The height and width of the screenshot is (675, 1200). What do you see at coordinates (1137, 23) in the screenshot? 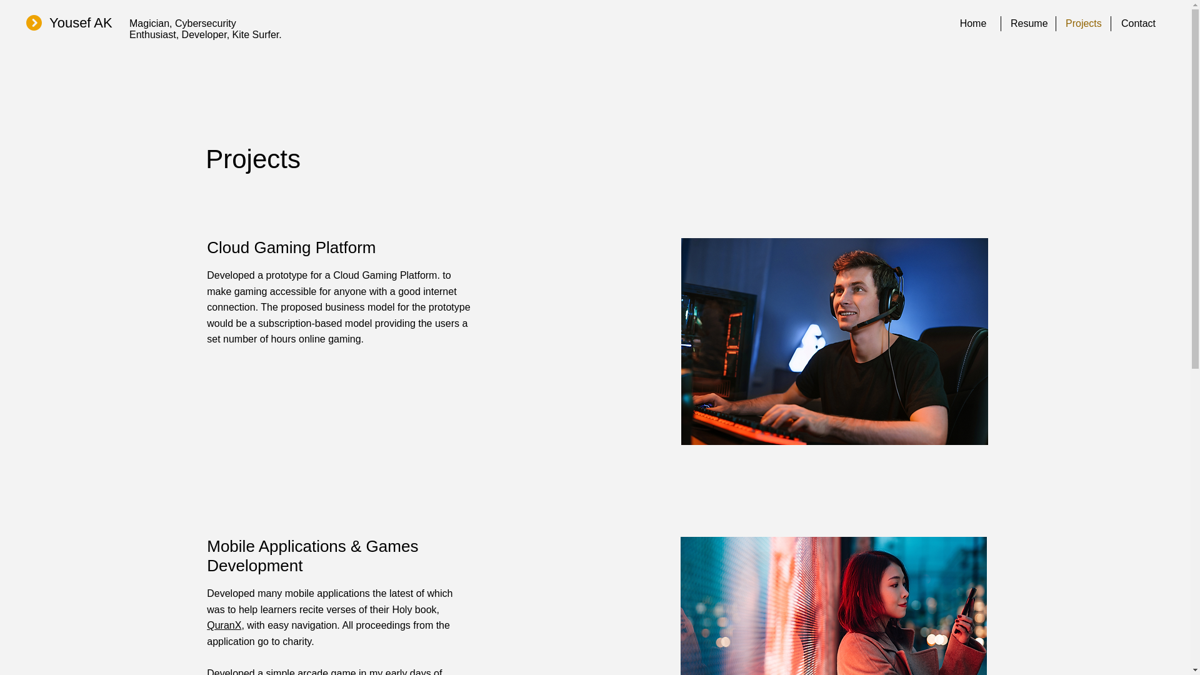
I see `Contact` at bounding box center [1137, 23].